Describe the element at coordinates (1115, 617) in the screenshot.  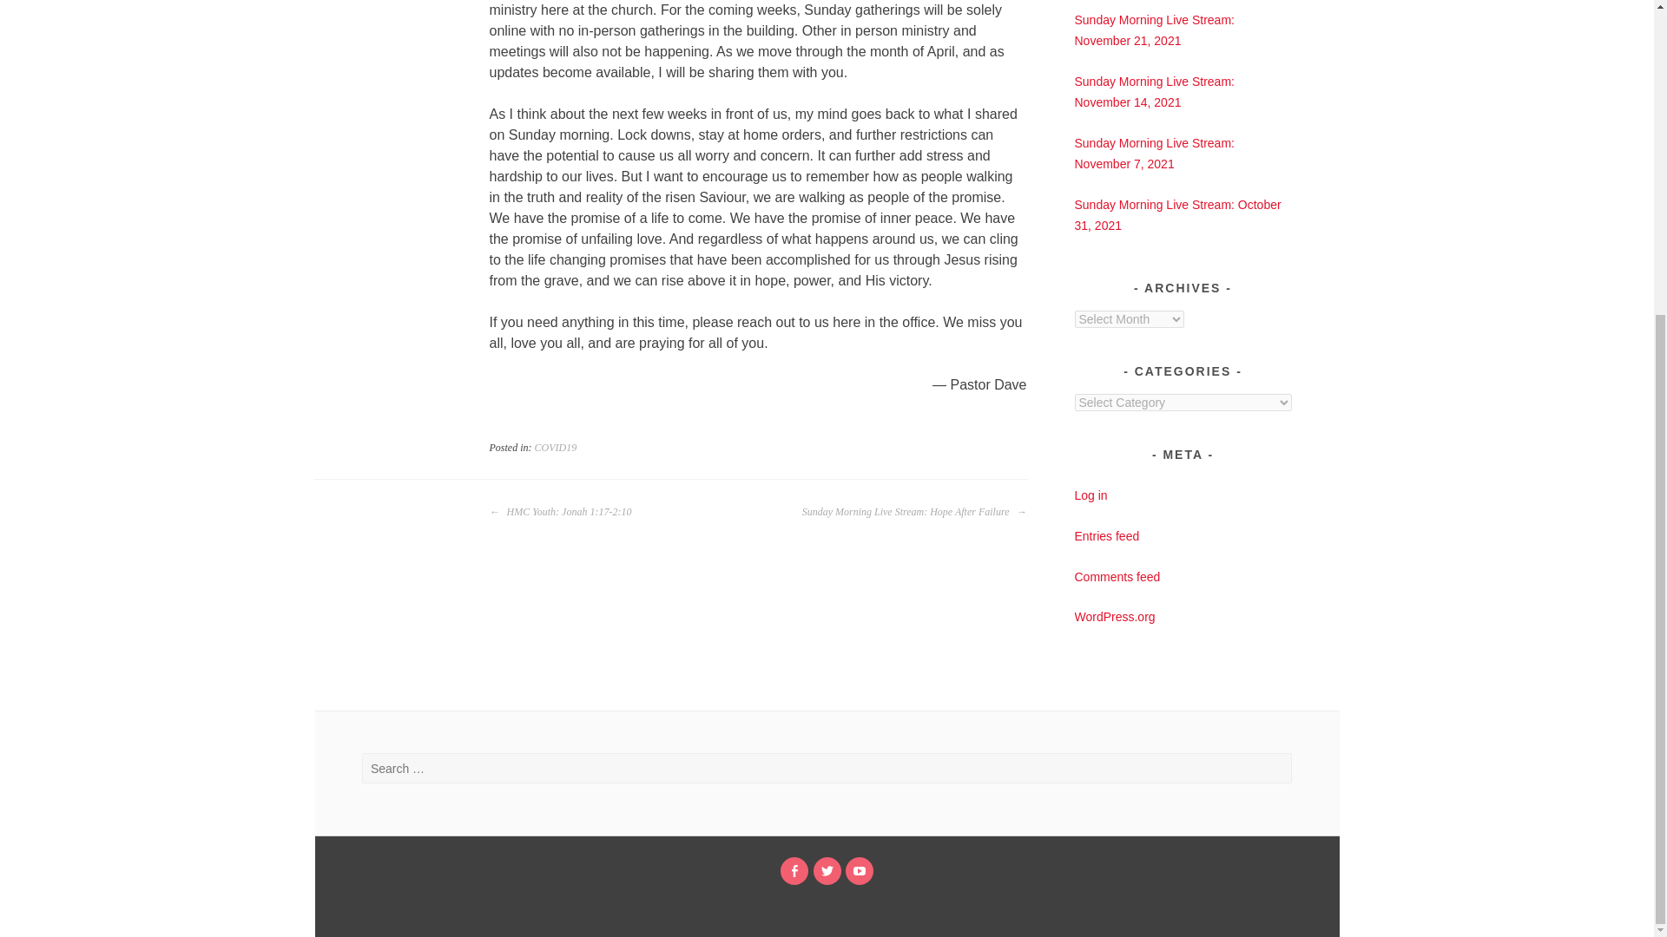
I see `WordPress.org` at that location.